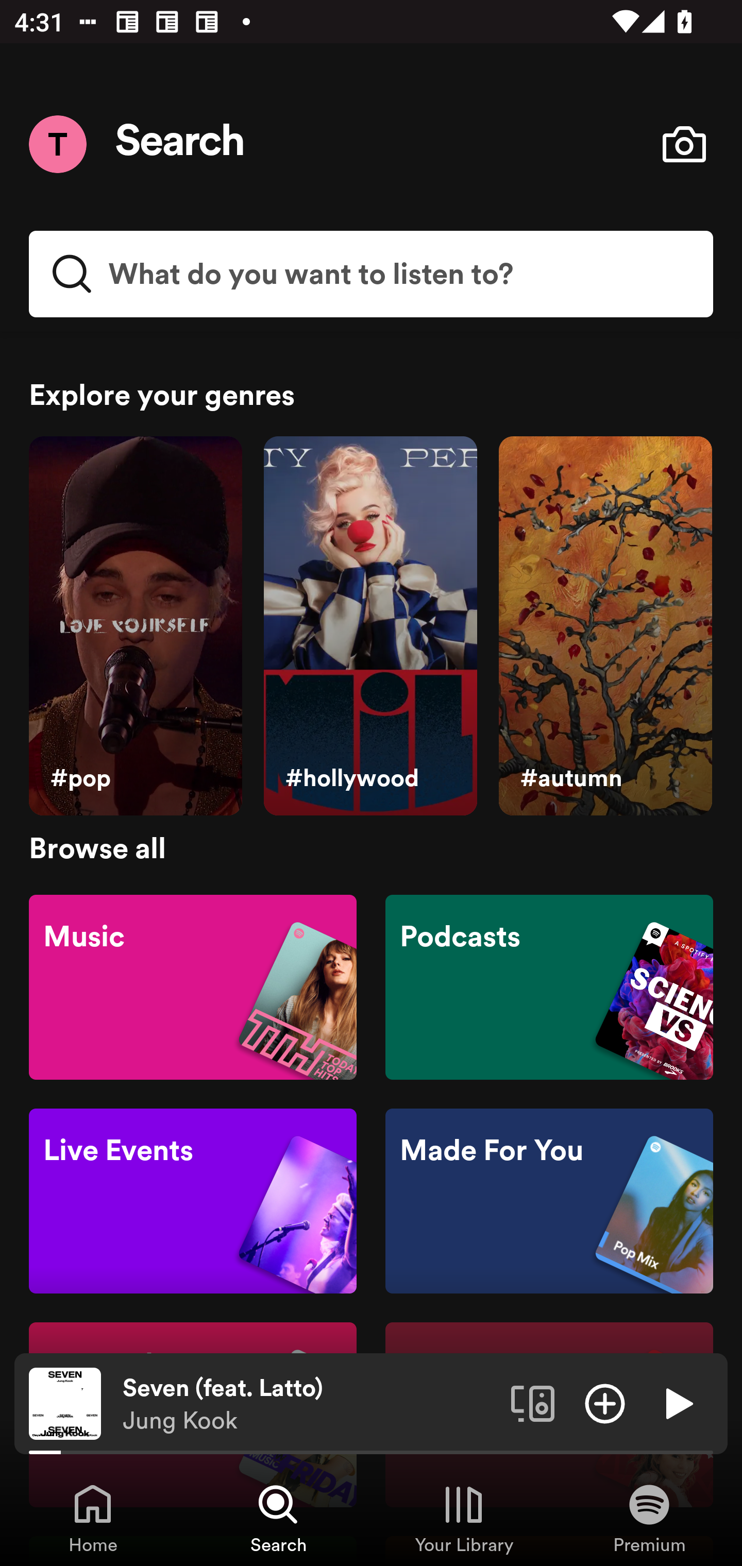  Describe the element at coordinates (135, 626) in the screenshot. I see `#pop` at that location.